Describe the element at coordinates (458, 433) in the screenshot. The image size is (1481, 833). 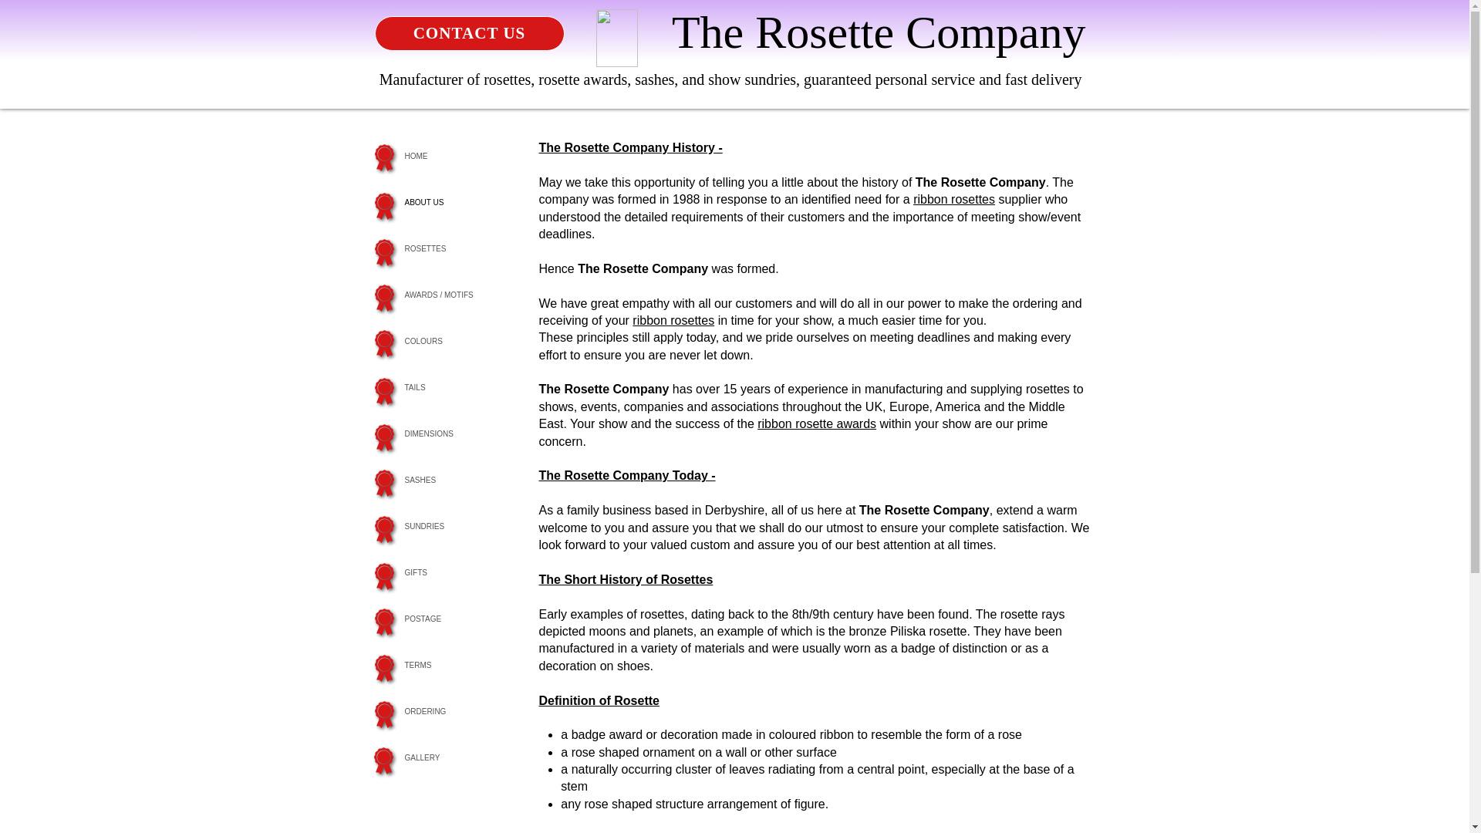
I see `DIMENSIONS` at that location.